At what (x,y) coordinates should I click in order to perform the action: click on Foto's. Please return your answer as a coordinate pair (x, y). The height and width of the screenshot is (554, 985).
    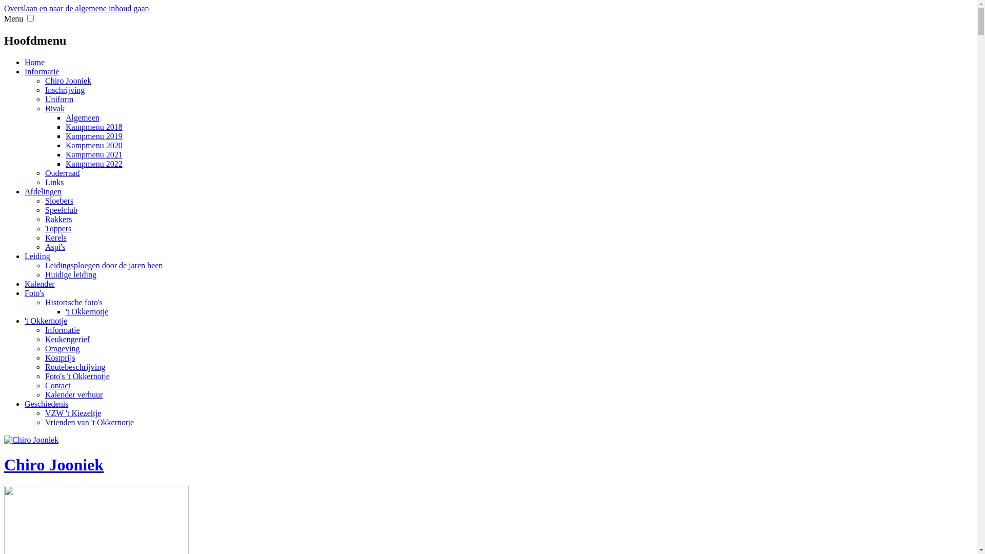
    Looking at the image, I should click on (34, 293).